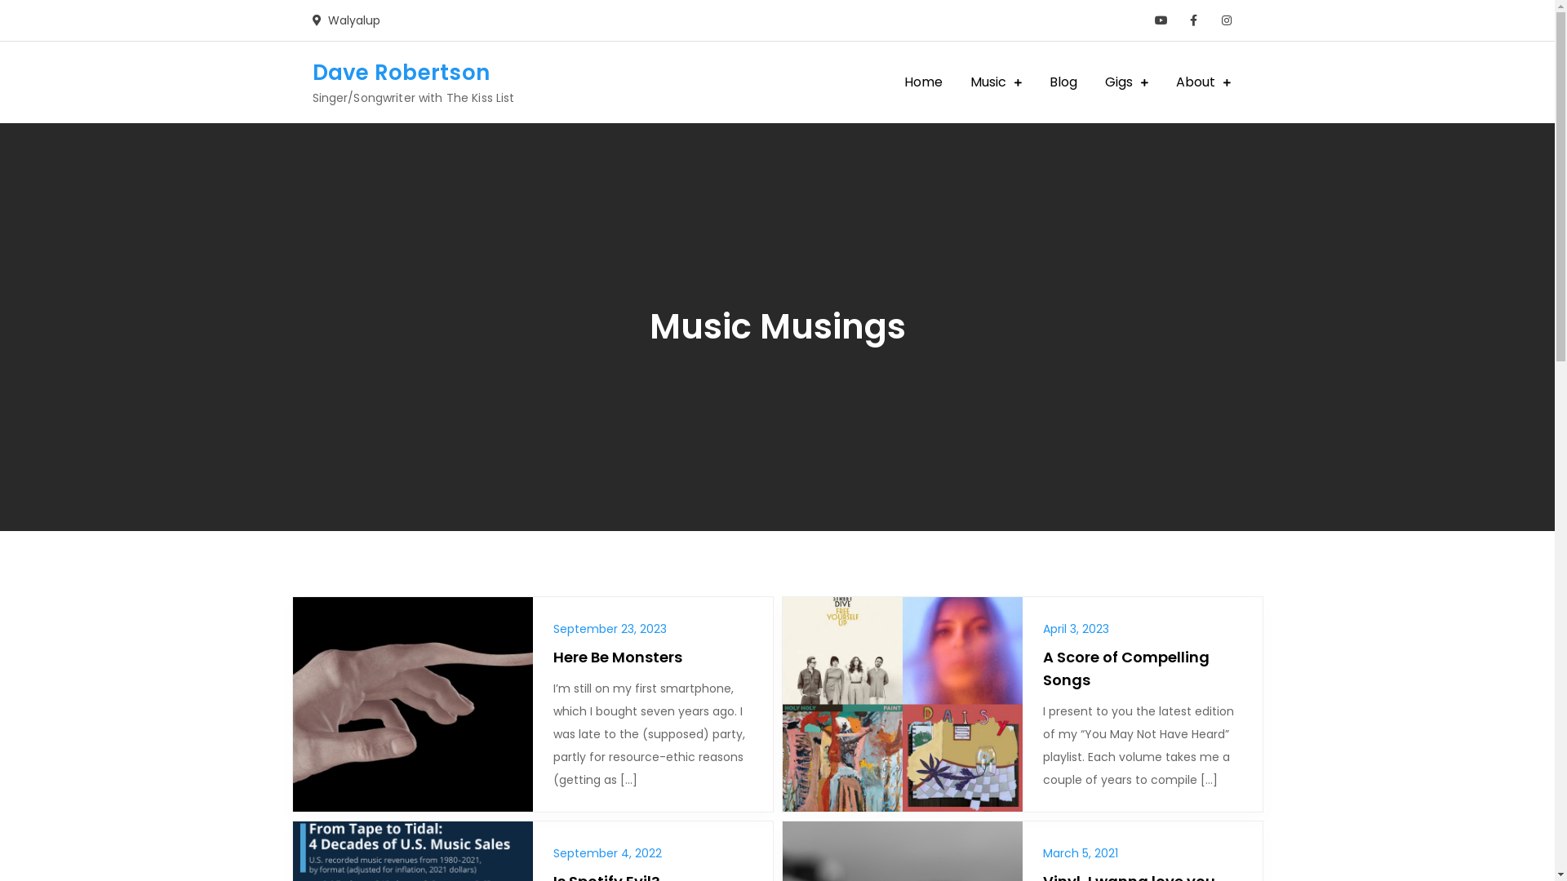  What do you see at coordinates (401, 72) in the screenshot?
I see `Dave Robertson` at bounding box center [401, 72].